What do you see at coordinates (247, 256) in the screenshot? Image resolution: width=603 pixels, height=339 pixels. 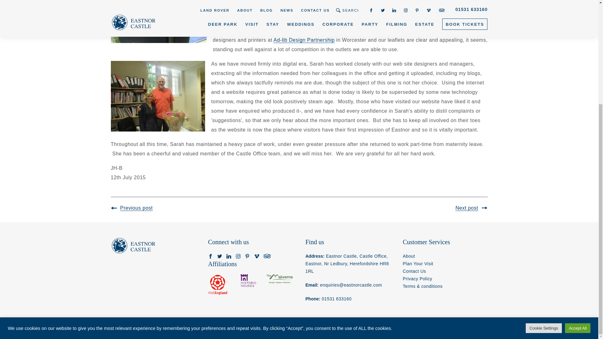 I see `pinterest` at bounding box center [247, 256].